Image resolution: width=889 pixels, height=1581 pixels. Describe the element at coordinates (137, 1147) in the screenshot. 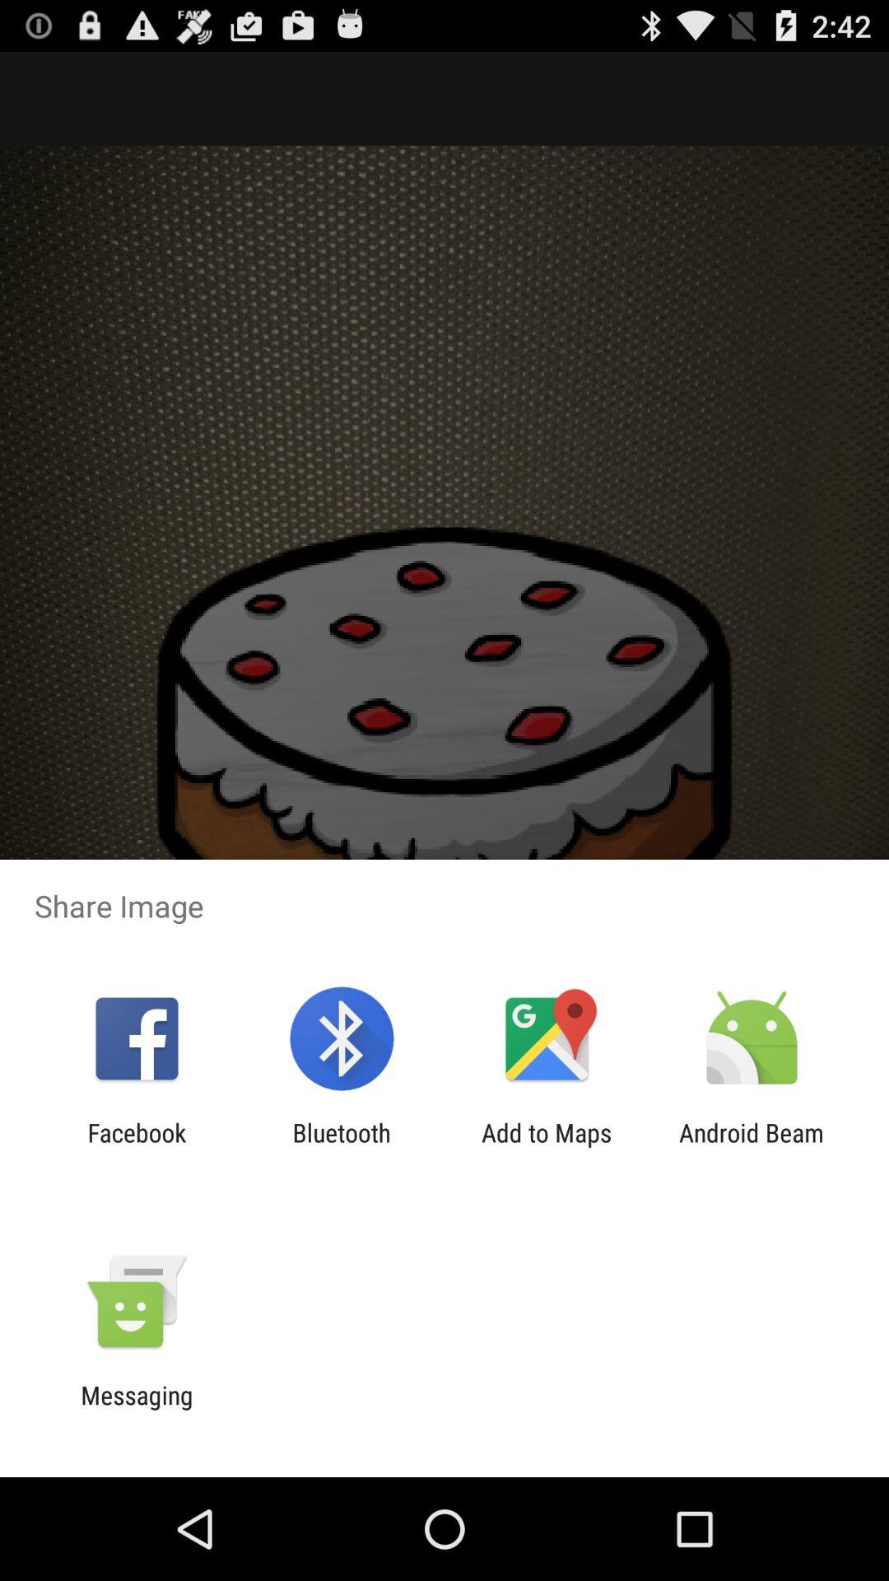

I see `open the item to the left of bluetooth item` at that location.